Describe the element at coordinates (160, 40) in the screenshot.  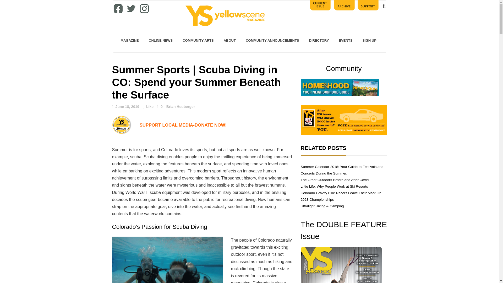
I see `ONLINE NEWS` at that location.